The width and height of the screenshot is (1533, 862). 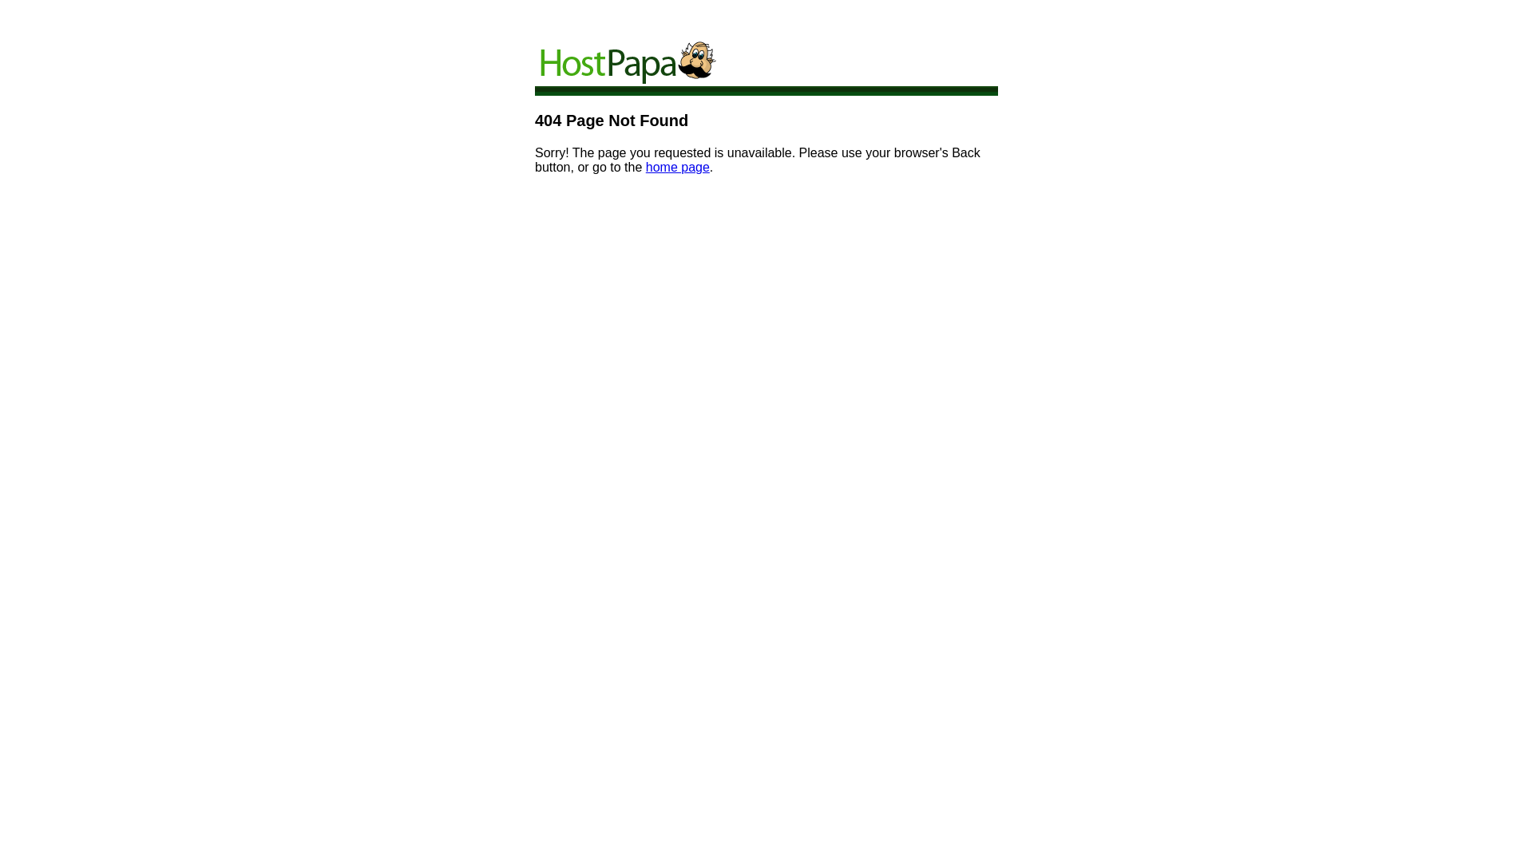 What do you see at coordinates (678, 168) in the screenshot?
I see `home page` at bounding box center [678, 168].